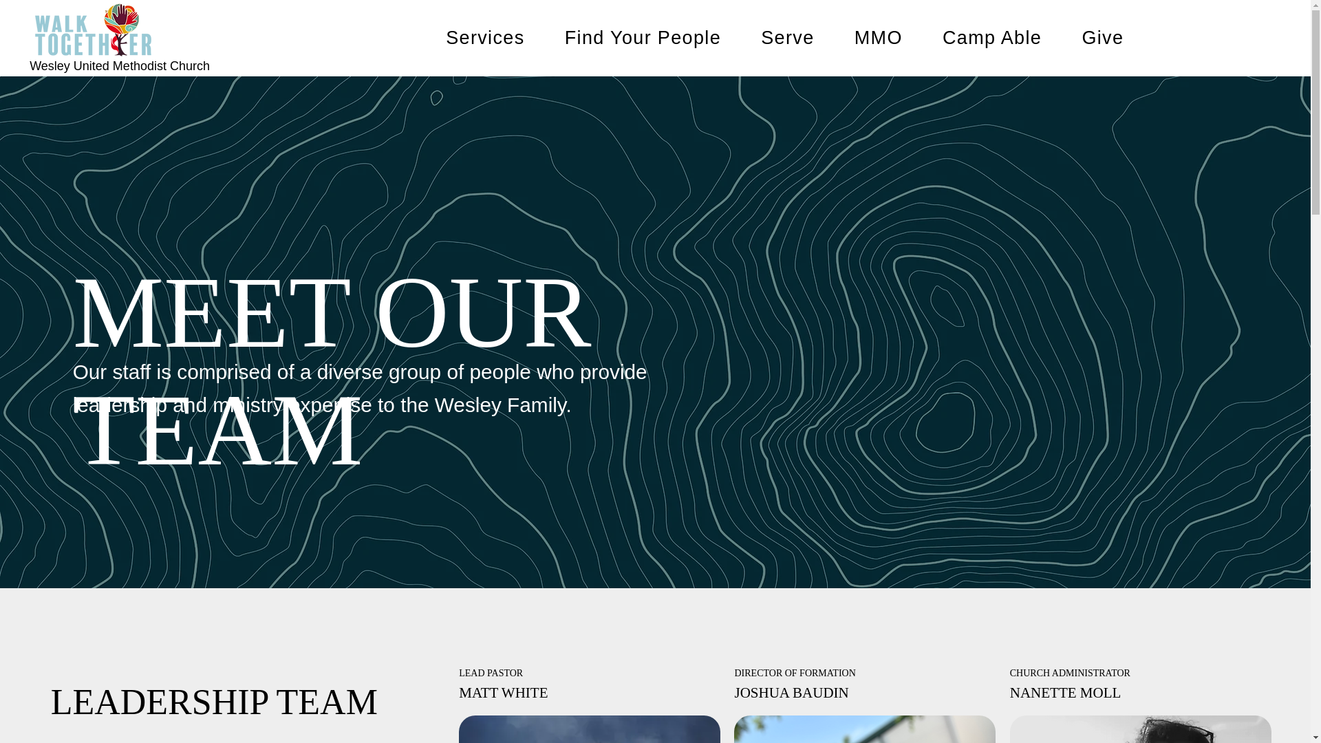 This screenshot has width=1321, height=743. I want to click on Camp Able, so click(784, 37).